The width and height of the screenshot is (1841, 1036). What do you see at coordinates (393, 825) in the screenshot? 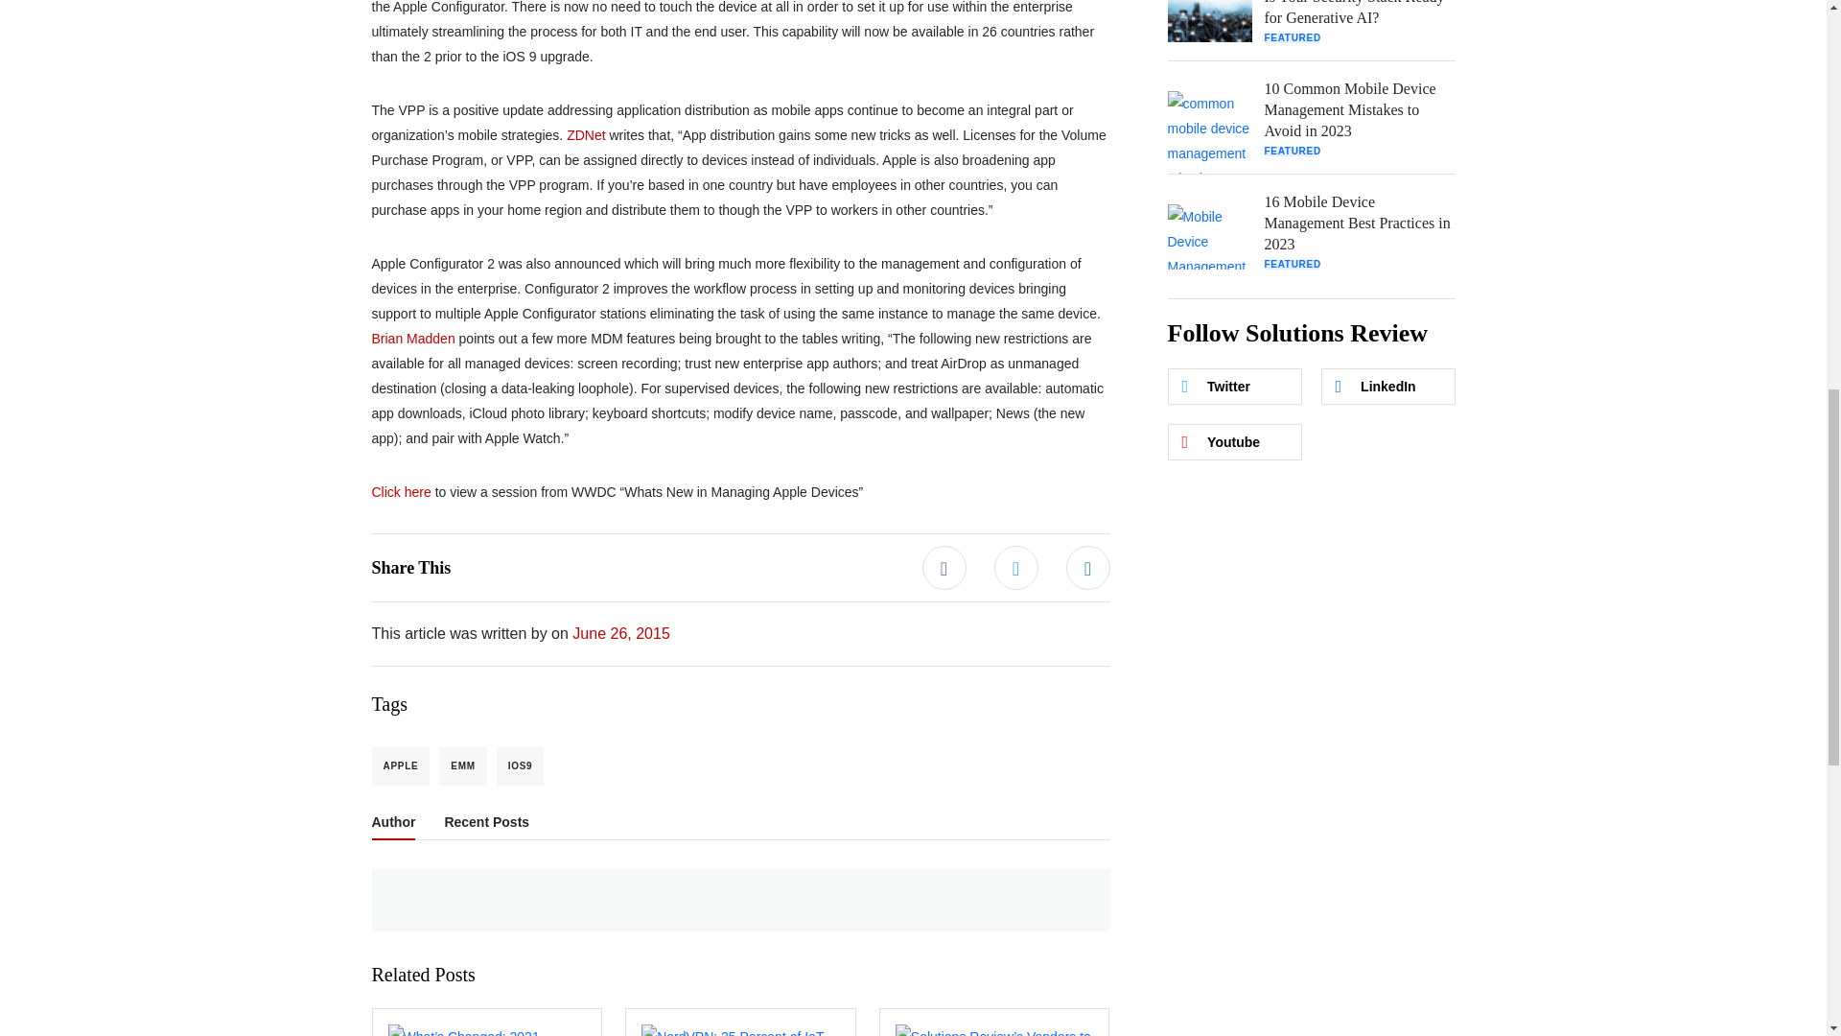
I see `Author` at bounding box center [393, 825].